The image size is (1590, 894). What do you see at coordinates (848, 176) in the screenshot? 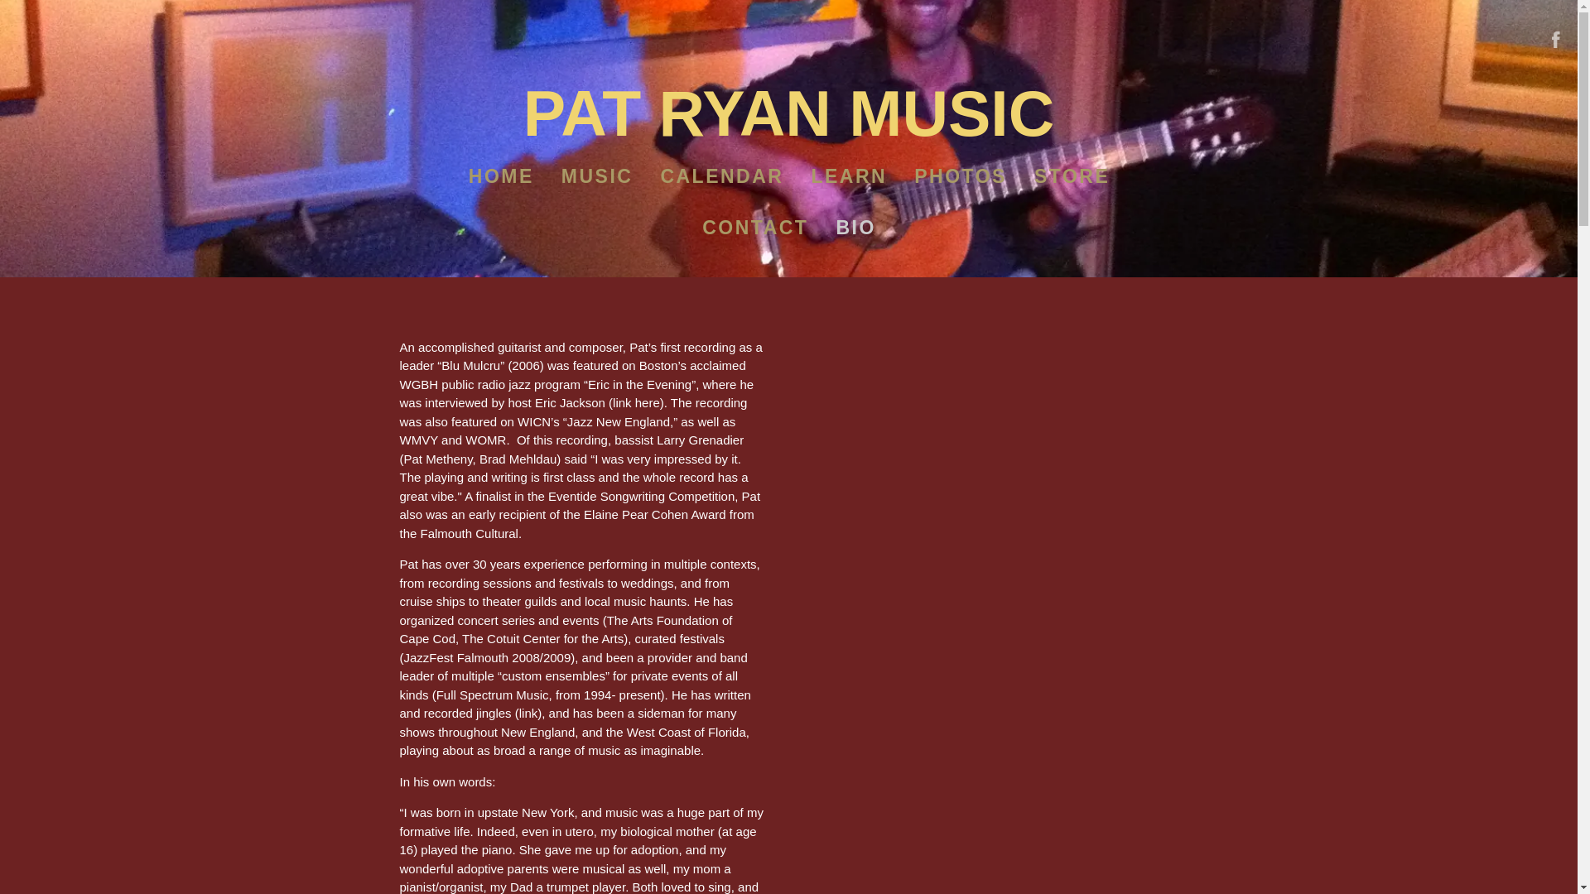
I see `LEARN` at bounding box center [848, 176].